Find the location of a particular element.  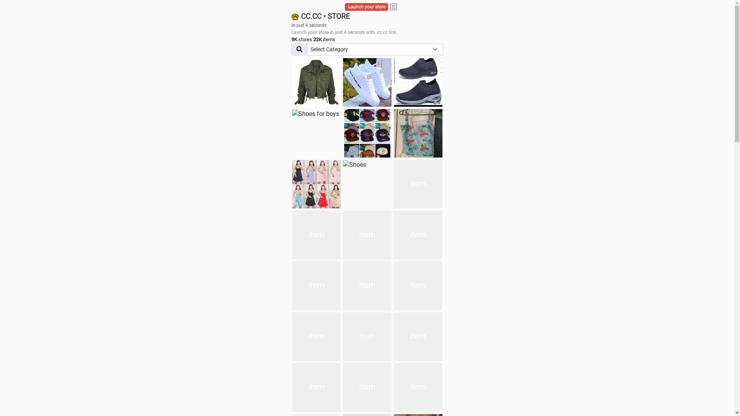

Dress/square nect top is located at coordinates (316, 184).